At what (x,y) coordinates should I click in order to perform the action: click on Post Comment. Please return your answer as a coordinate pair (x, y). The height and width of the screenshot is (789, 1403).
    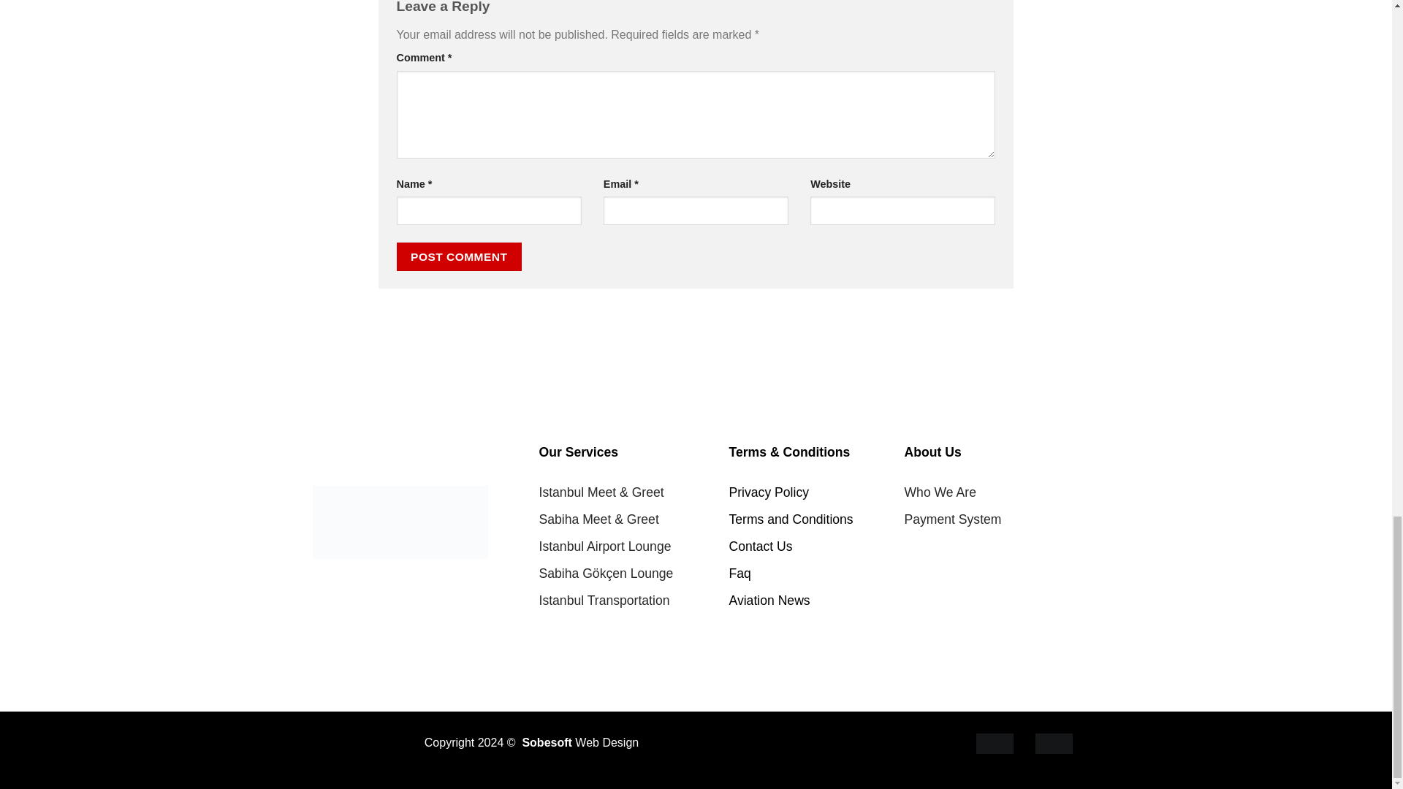
    Looking at the image, I should click on (459, 256).